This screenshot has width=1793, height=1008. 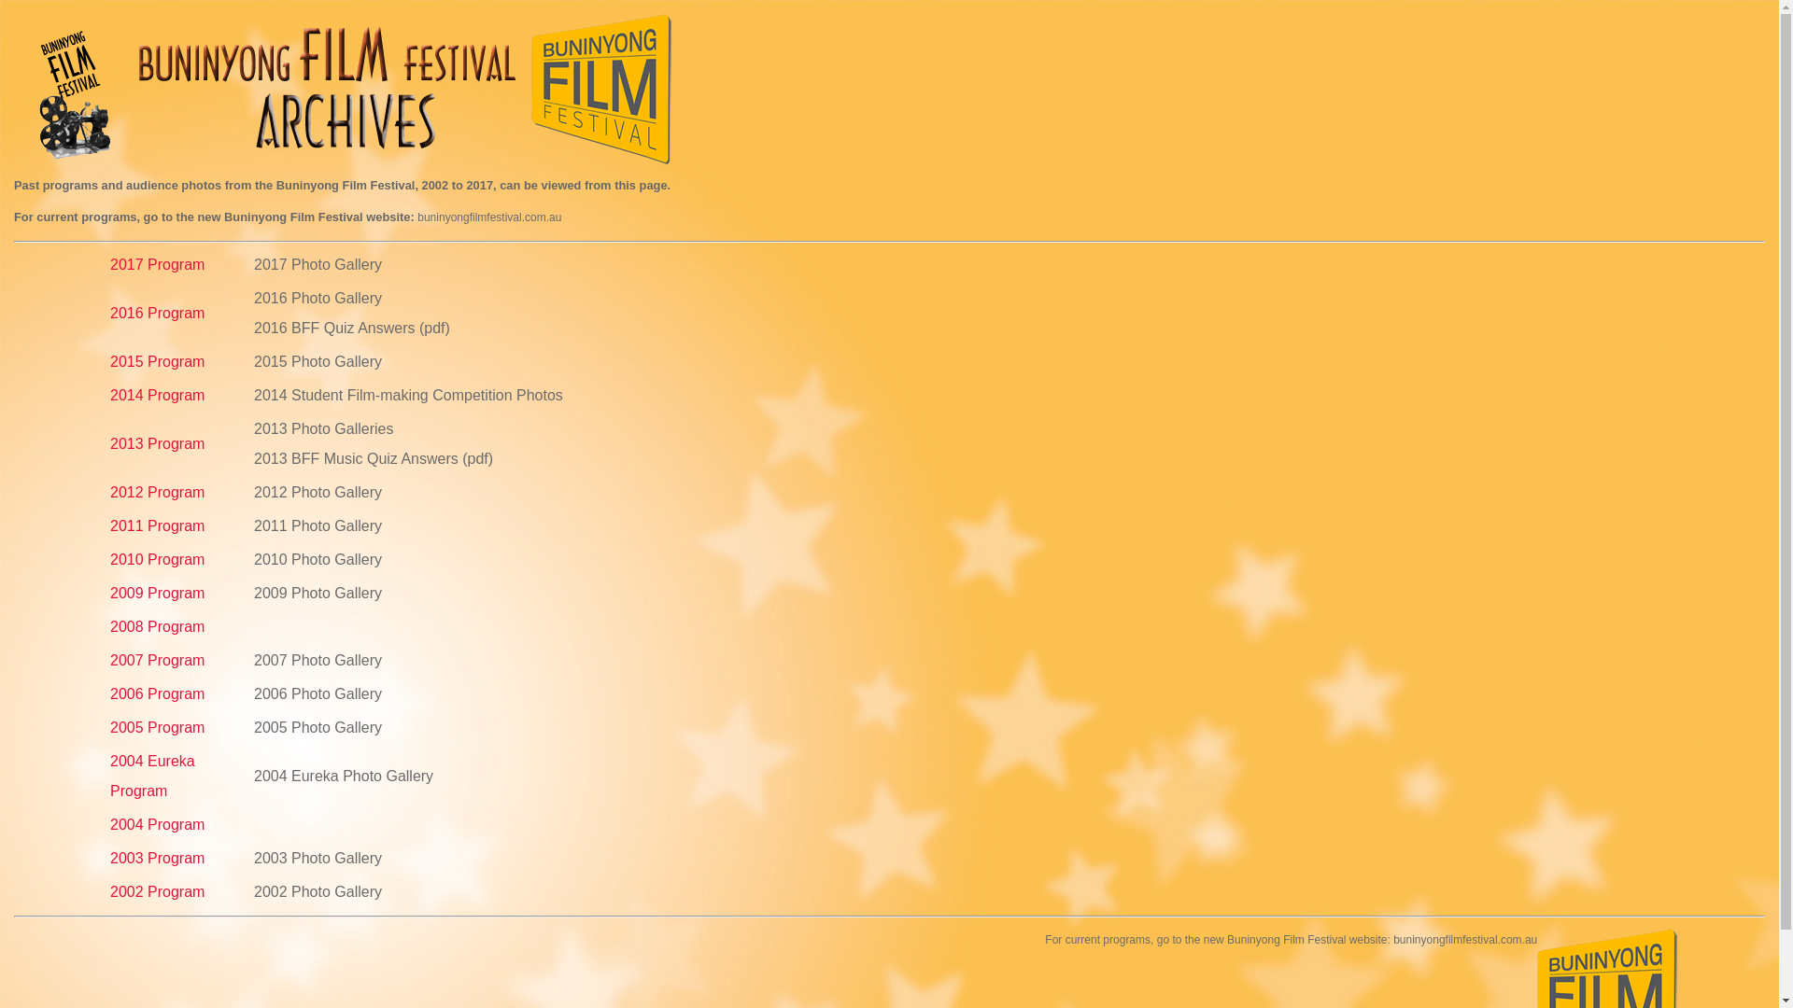 I want to click on 2013 Program, so click(x=157, y=444).